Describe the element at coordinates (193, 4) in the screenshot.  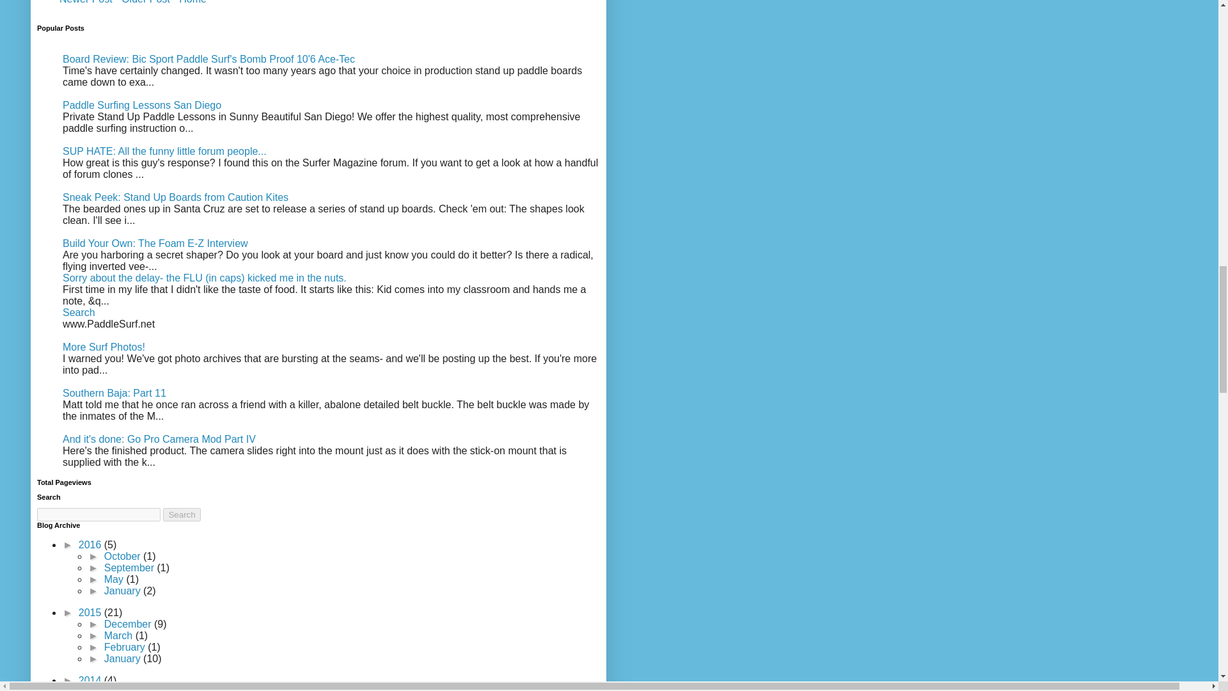
I see `Home` at that location.